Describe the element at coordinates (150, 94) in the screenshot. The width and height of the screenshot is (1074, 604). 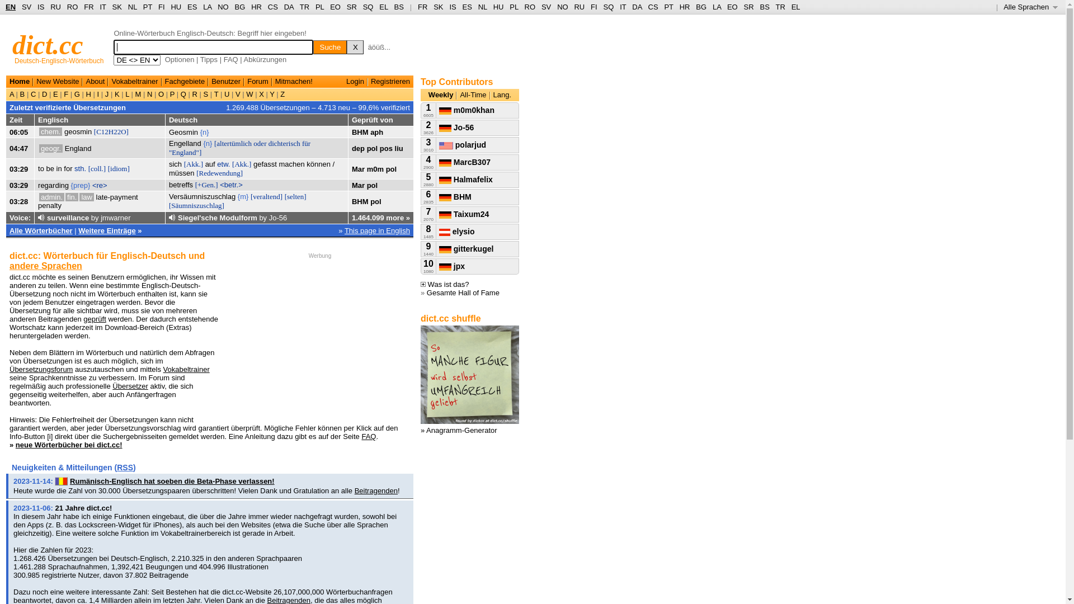
I see `N` at that location.